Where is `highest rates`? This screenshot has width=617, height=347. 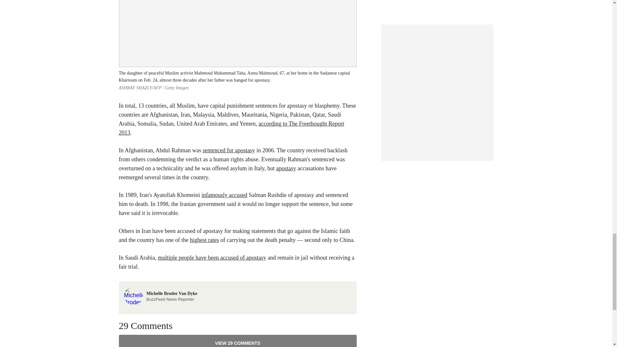 highest rates is located at coordinates (204, 240).